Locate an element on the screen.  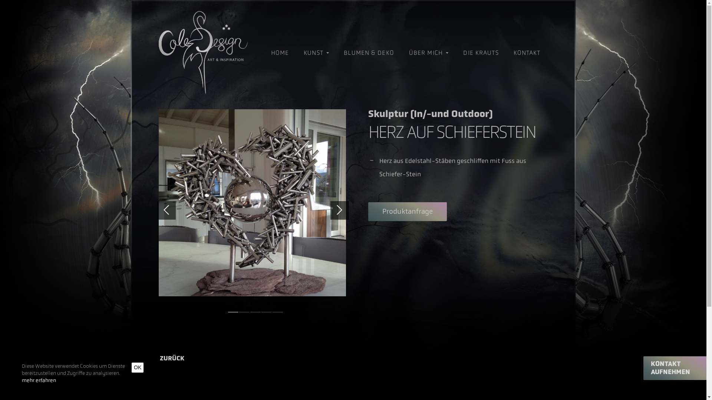
KONTAKT AUFNEHMEN is located at coordinates (677, 368).